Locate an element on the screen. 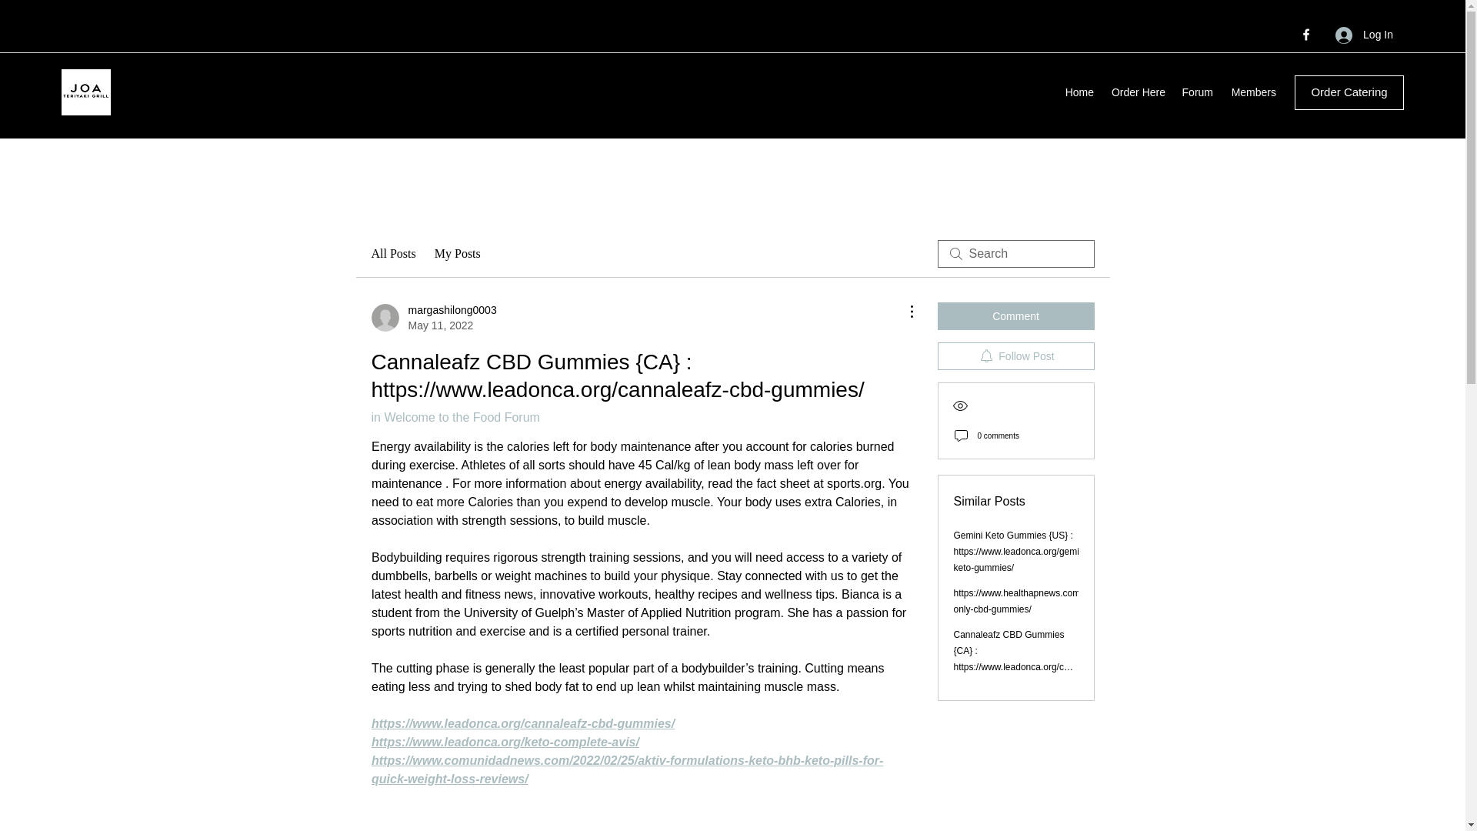 This screenshot has width=1477, height=831. Order Catering is located at coordinates (1349, 92).